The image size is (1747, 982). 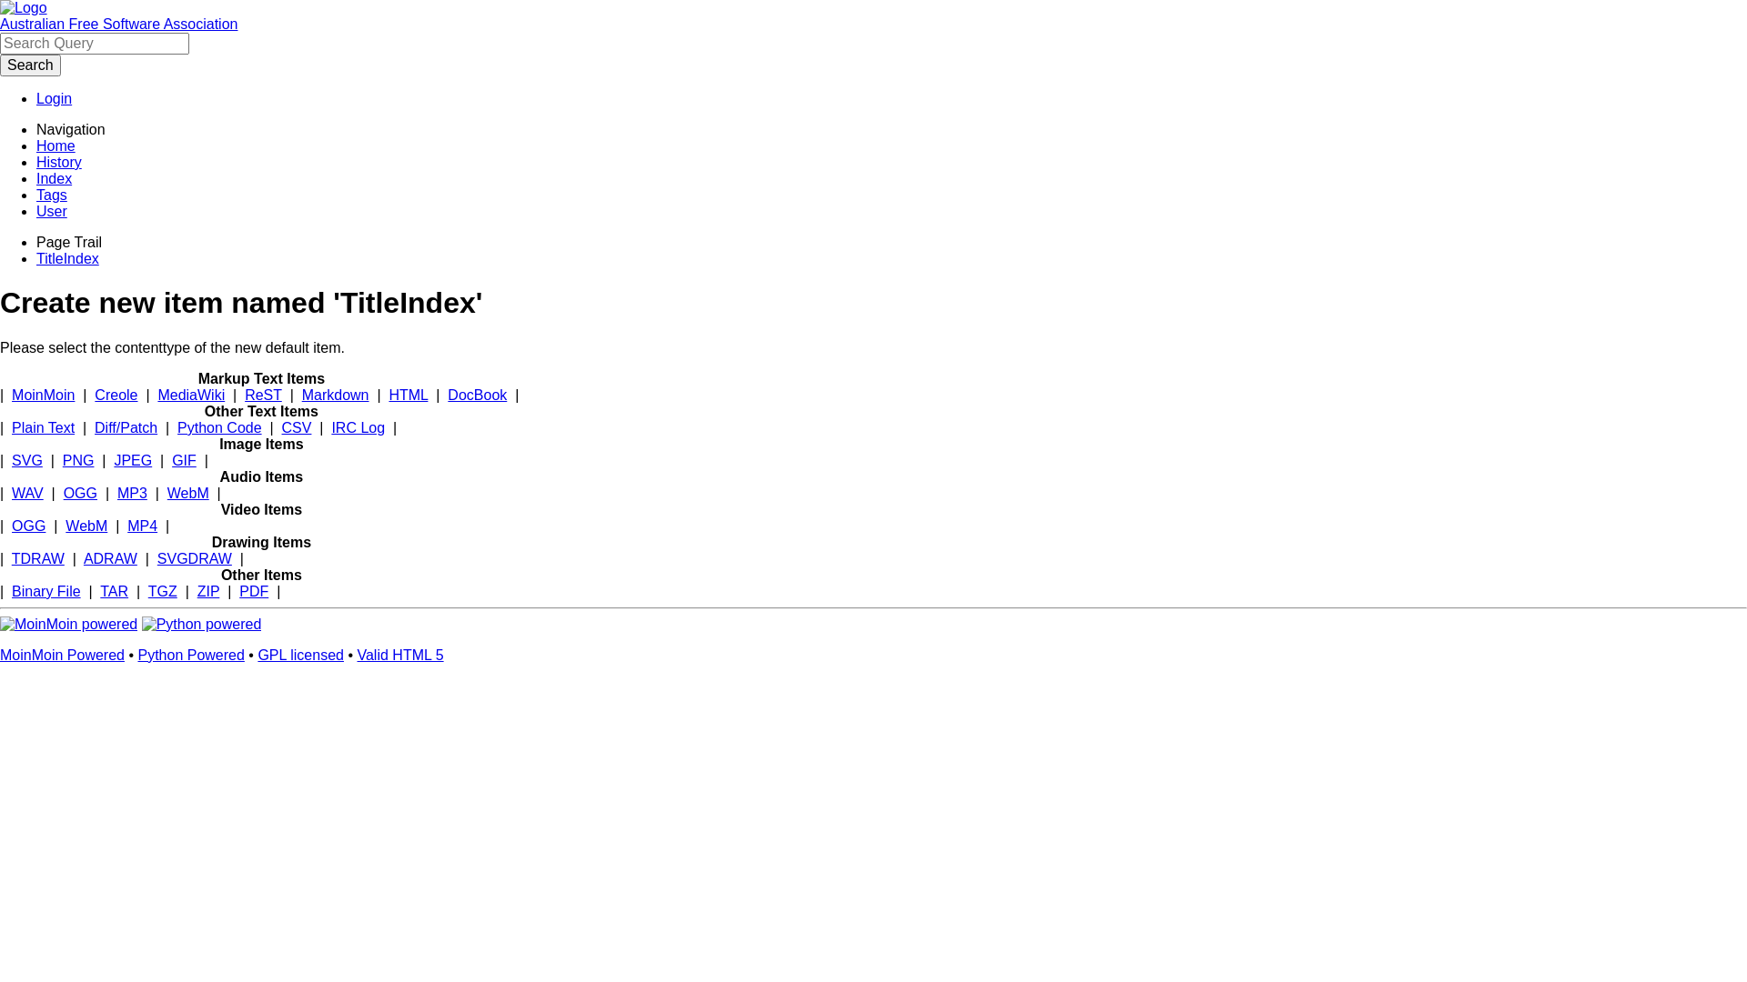 I want to click on GPL licensed, so click(x=300, y=655).